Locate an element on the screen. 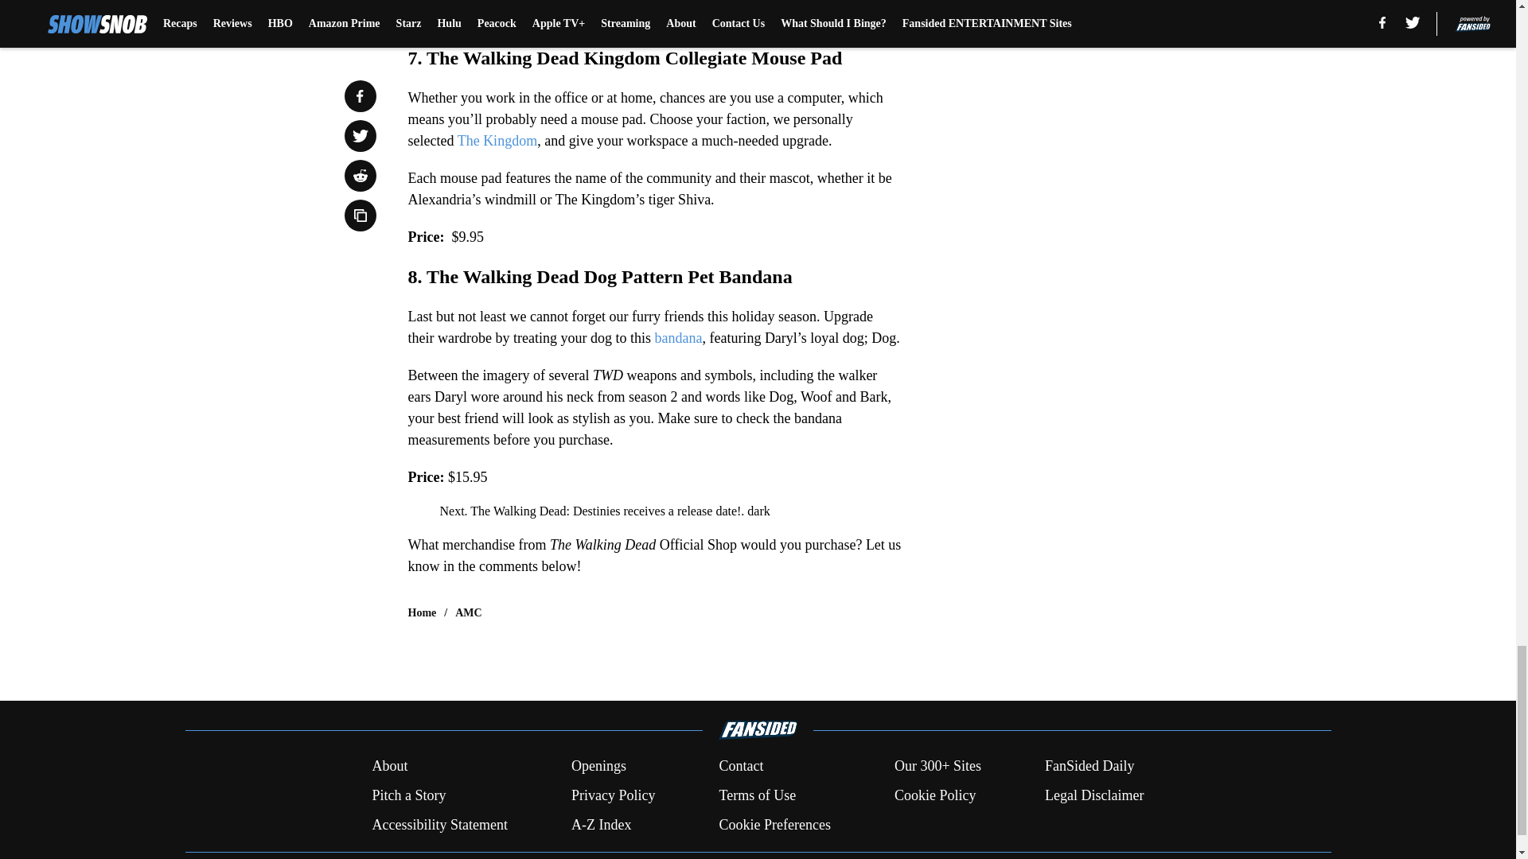 The width and height of the screenshot is (1528, 859). The Kingdom is located at coordinates (497, 140).